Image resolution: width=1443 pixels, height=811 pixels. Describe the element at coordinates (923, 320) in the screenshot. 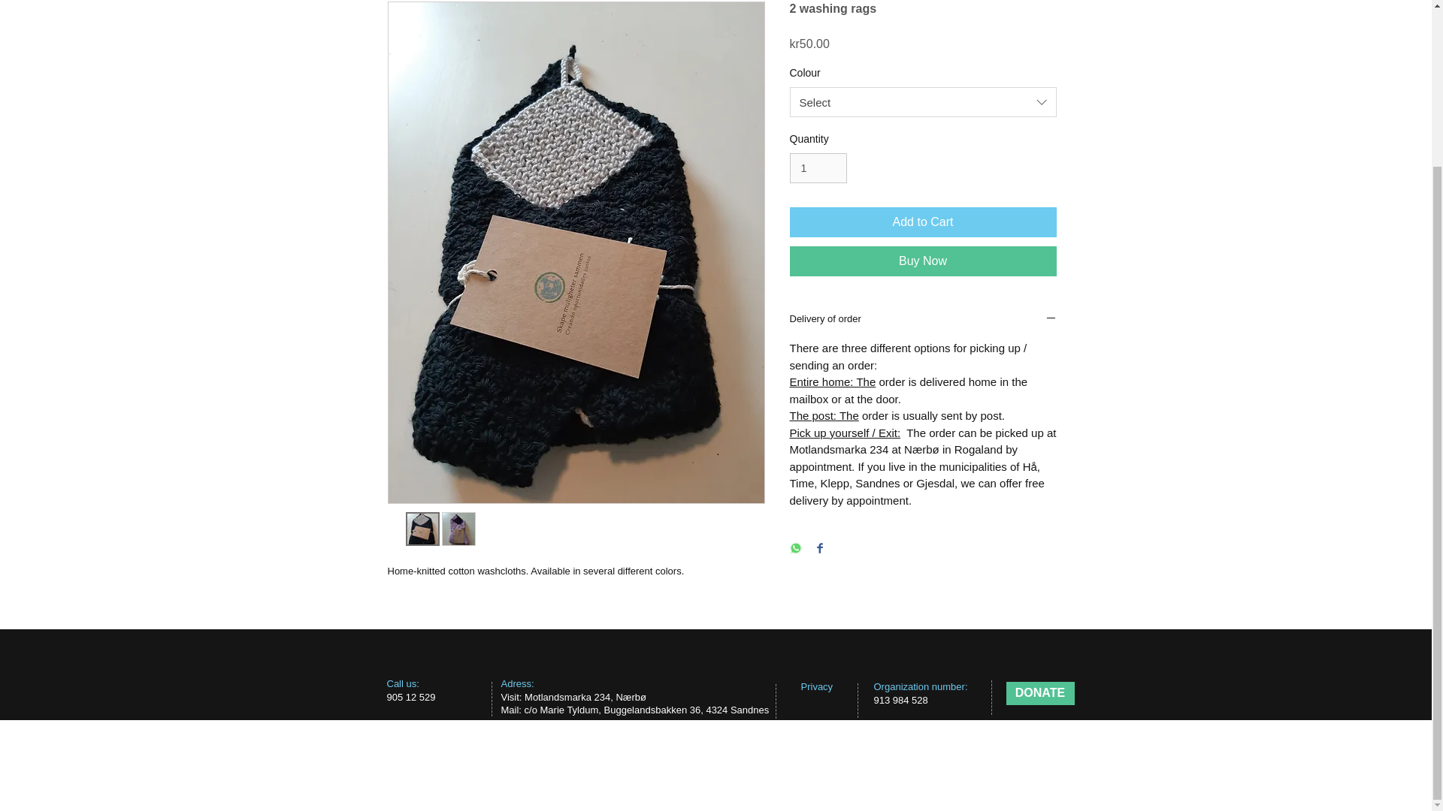

I see `Delivery of order` at that location.